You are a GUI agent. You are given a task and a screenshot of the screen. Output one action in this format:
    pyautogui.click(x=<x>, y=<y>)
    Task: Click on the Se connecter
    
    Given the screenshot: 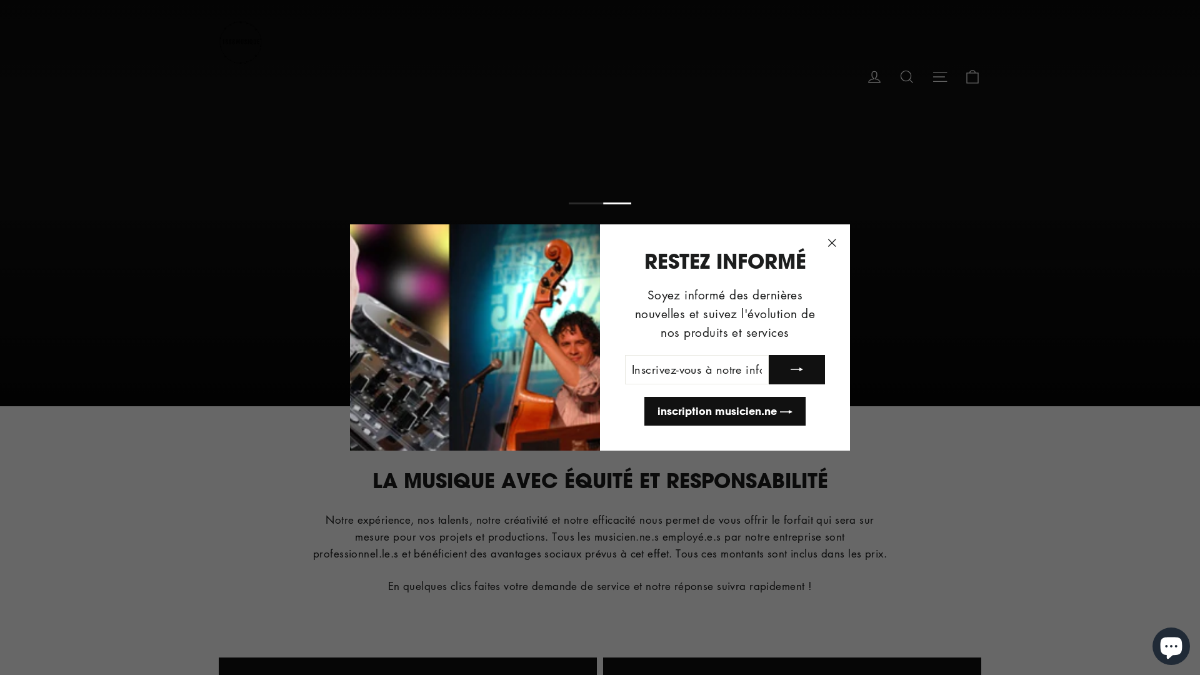 What is the action you would take?
    pyautogui.click(x=874, y=76)
    